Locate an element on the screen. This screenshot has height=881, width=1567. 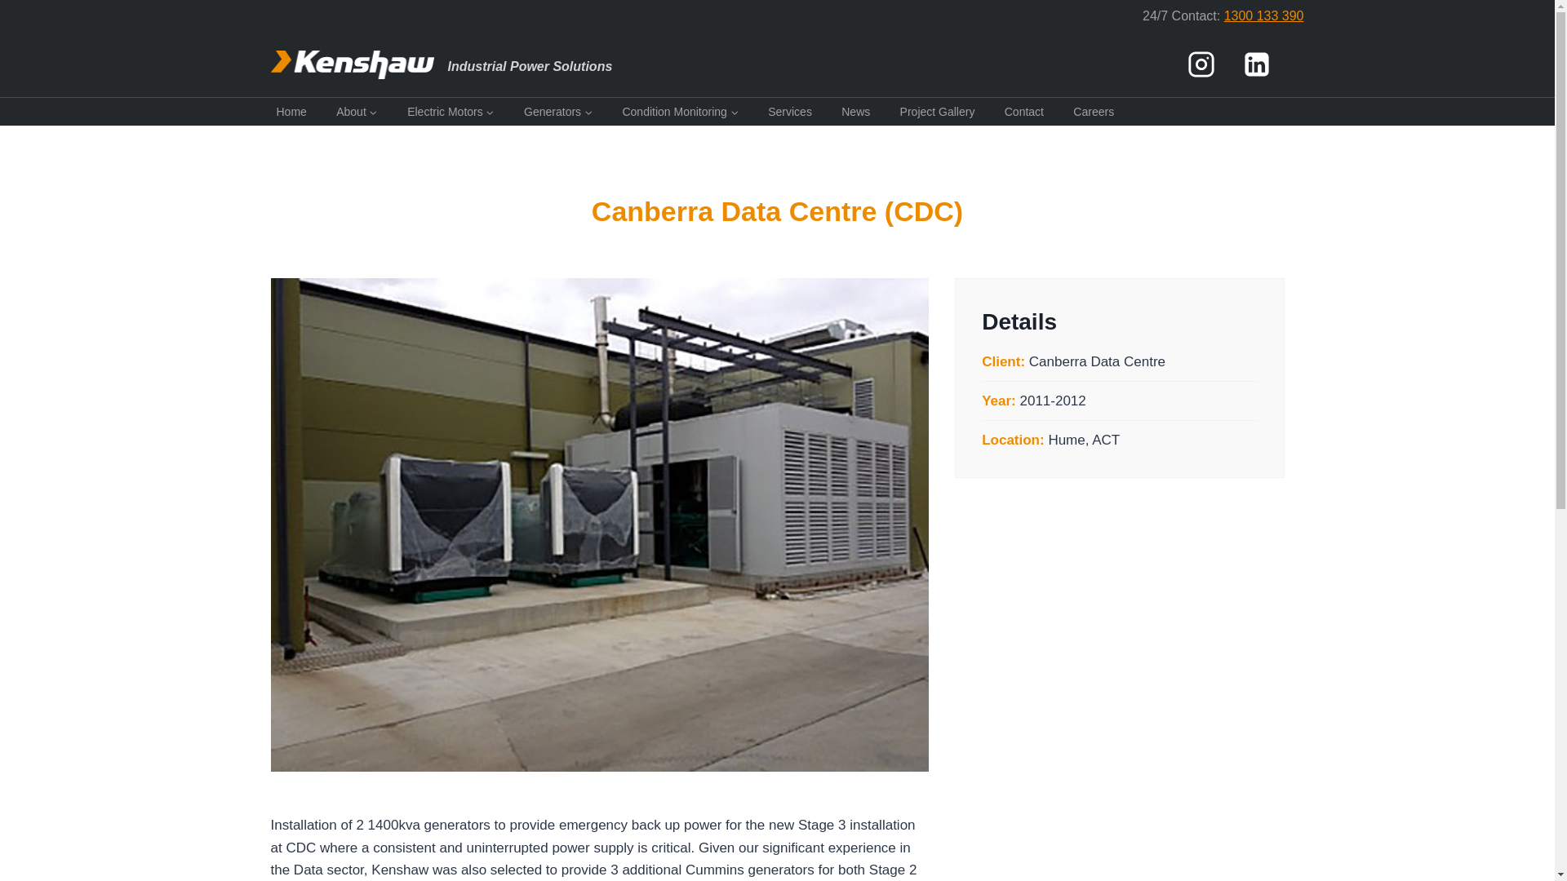
Condition Monitoring is located at coordinates (679, 111).